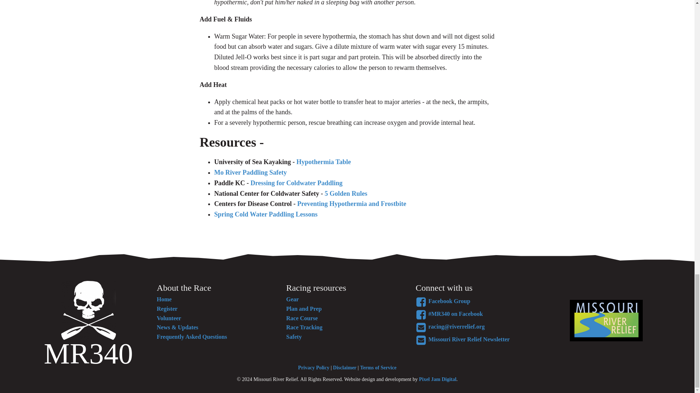 The height and width of the screenshot is (393, 700). What do you see at coordinates (192, 309) in the screenshot?
I see `Register` at bounding box center [192, 309].